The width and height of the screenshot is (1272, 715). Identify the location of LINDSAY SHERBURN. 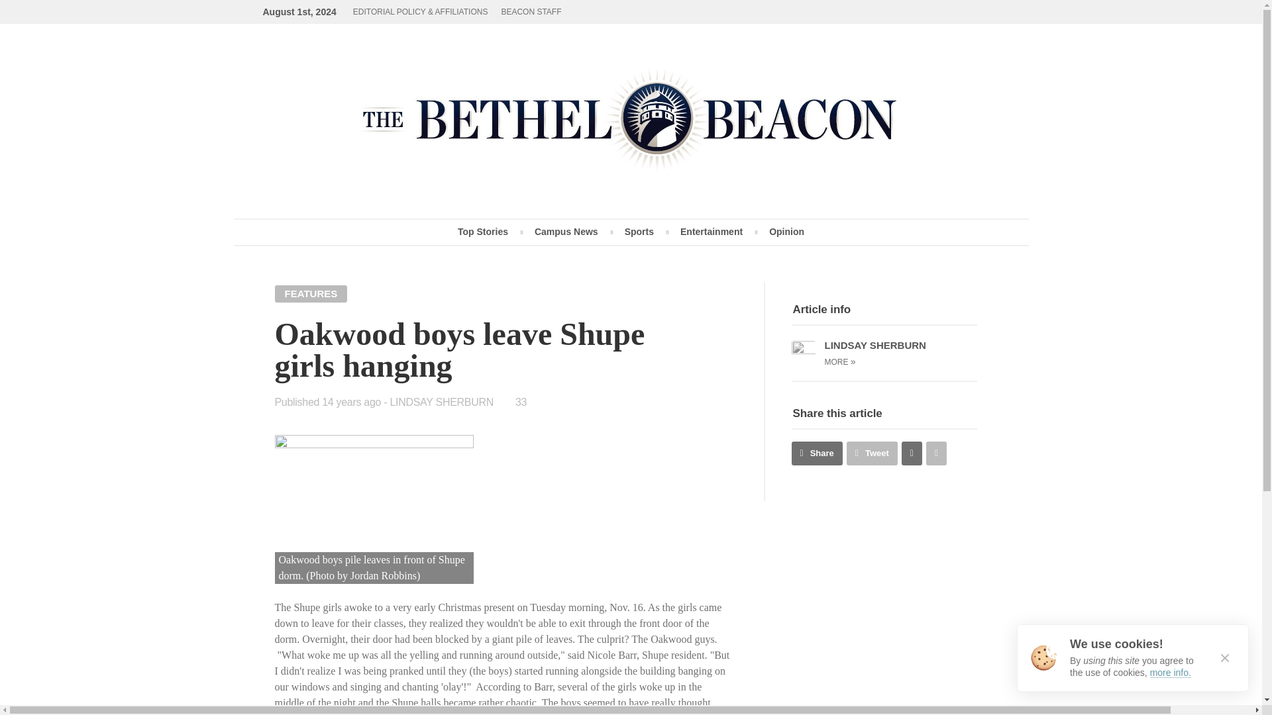
(441, 402).